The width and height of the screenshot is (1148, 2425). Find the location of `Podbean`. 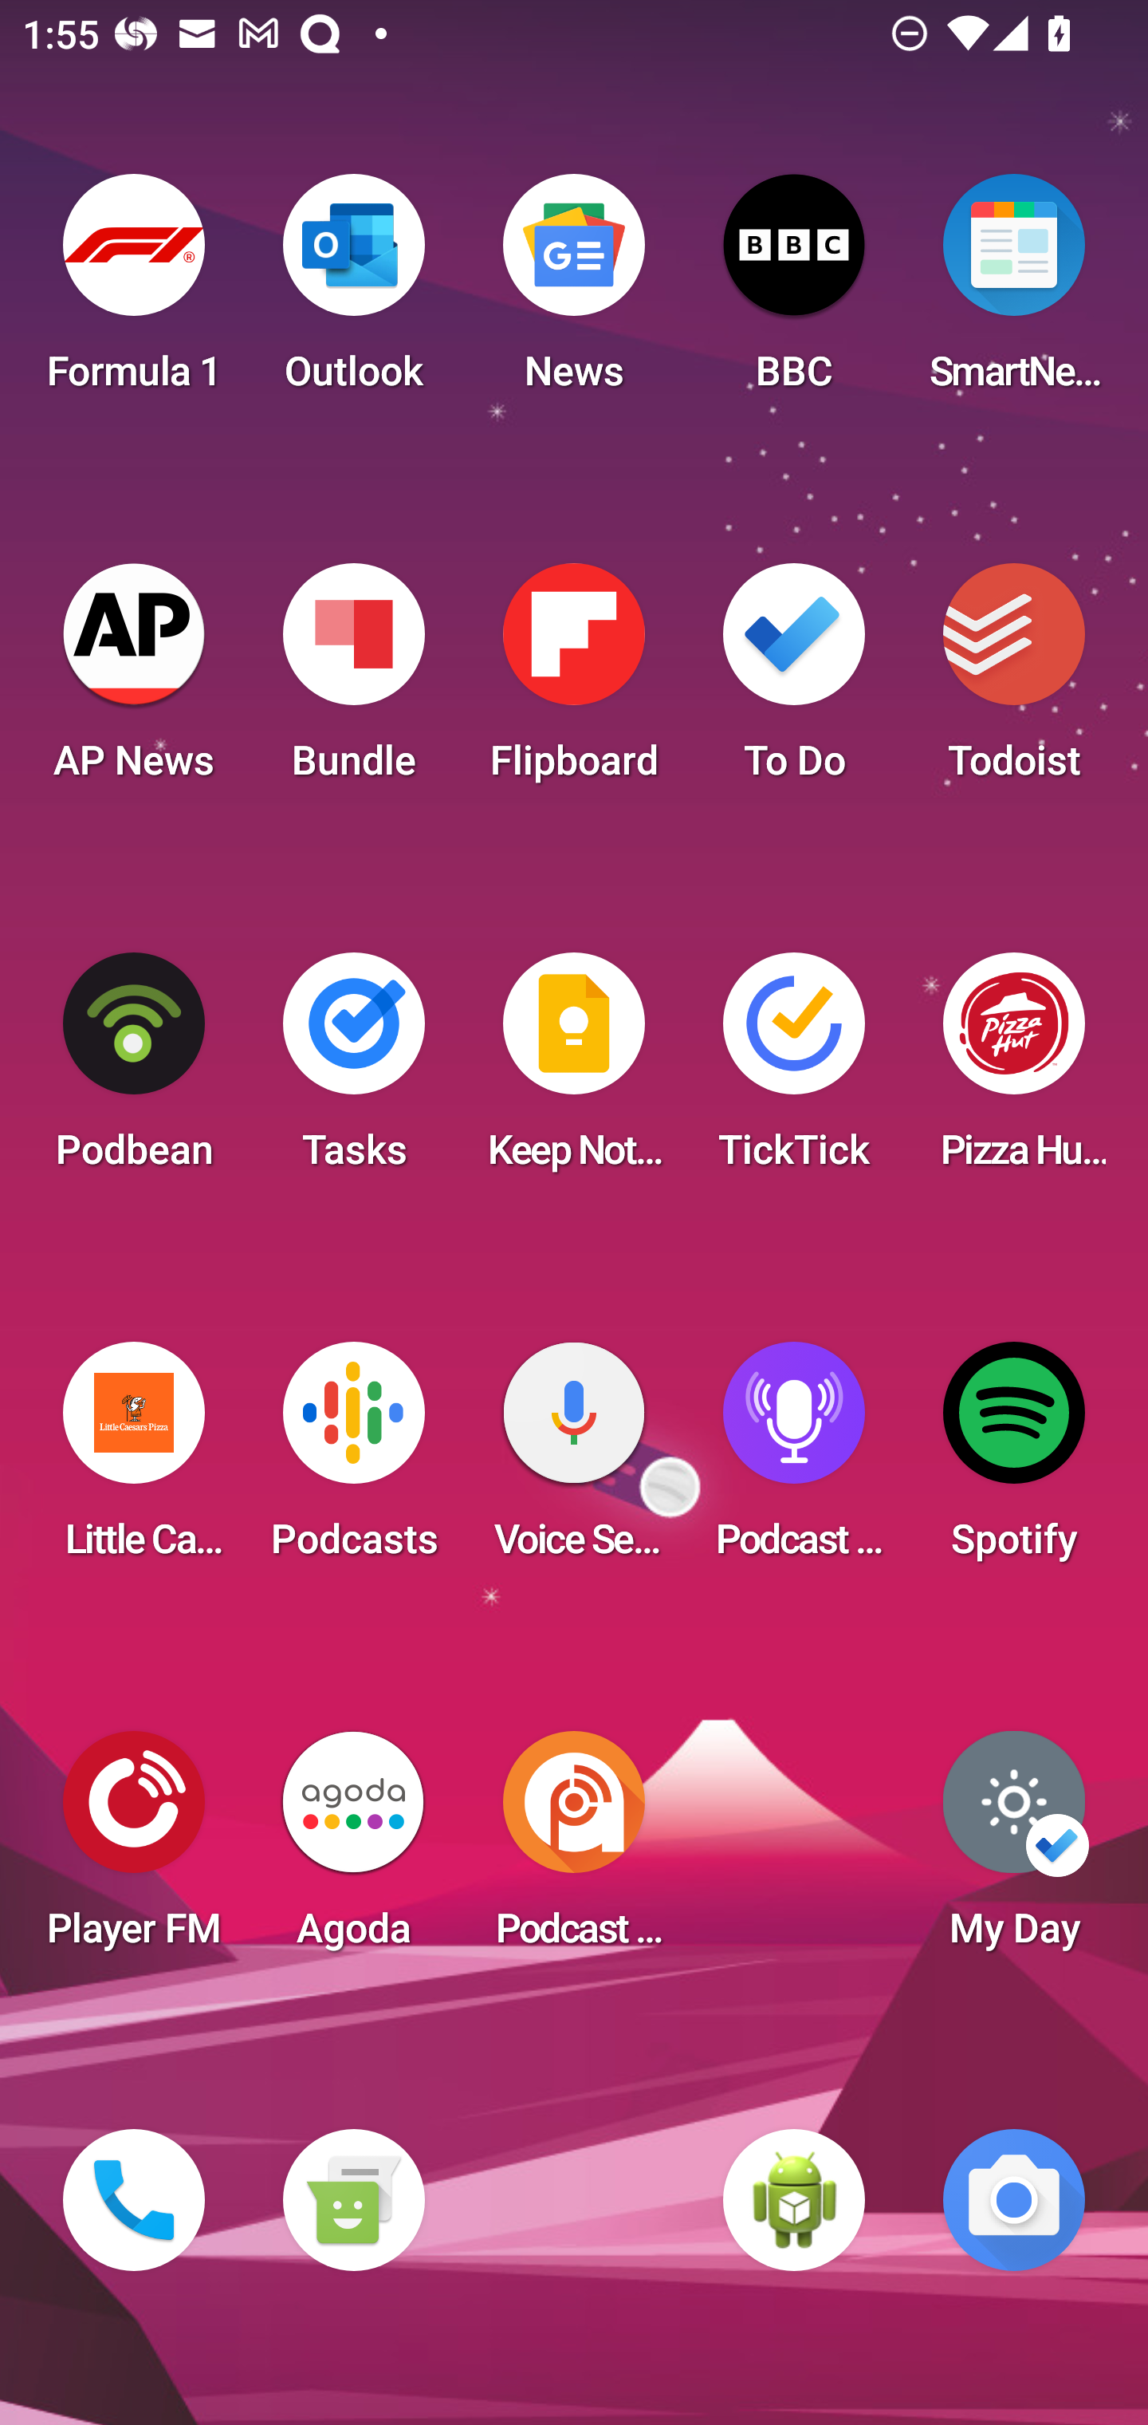

Podbean is located at coordinates (134, 1071).